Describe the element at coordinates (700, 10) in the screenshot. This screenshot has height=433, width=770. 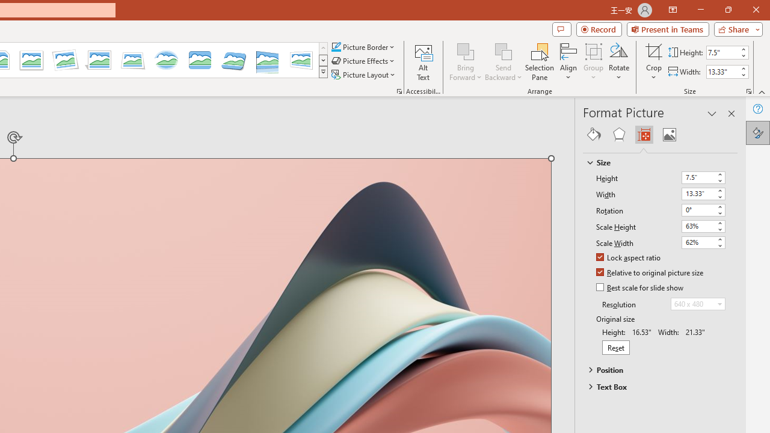
I see `Minimize` at that location.